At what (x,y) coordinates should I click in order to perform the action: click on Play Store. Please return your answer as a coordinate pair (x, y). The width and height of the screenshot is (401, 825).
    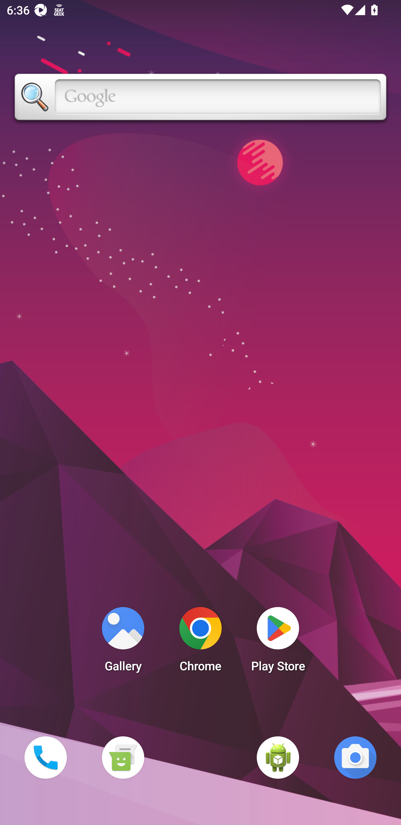
    Looking at the image, I should click on (278, 642).